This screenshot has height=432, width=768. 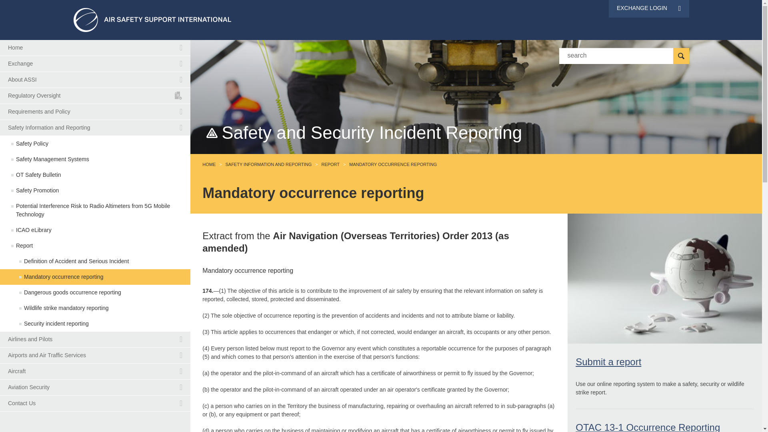 What do you see at coordinates (95, 48) in the screenshot?
I see `logo` at bounding box center [95, 48].